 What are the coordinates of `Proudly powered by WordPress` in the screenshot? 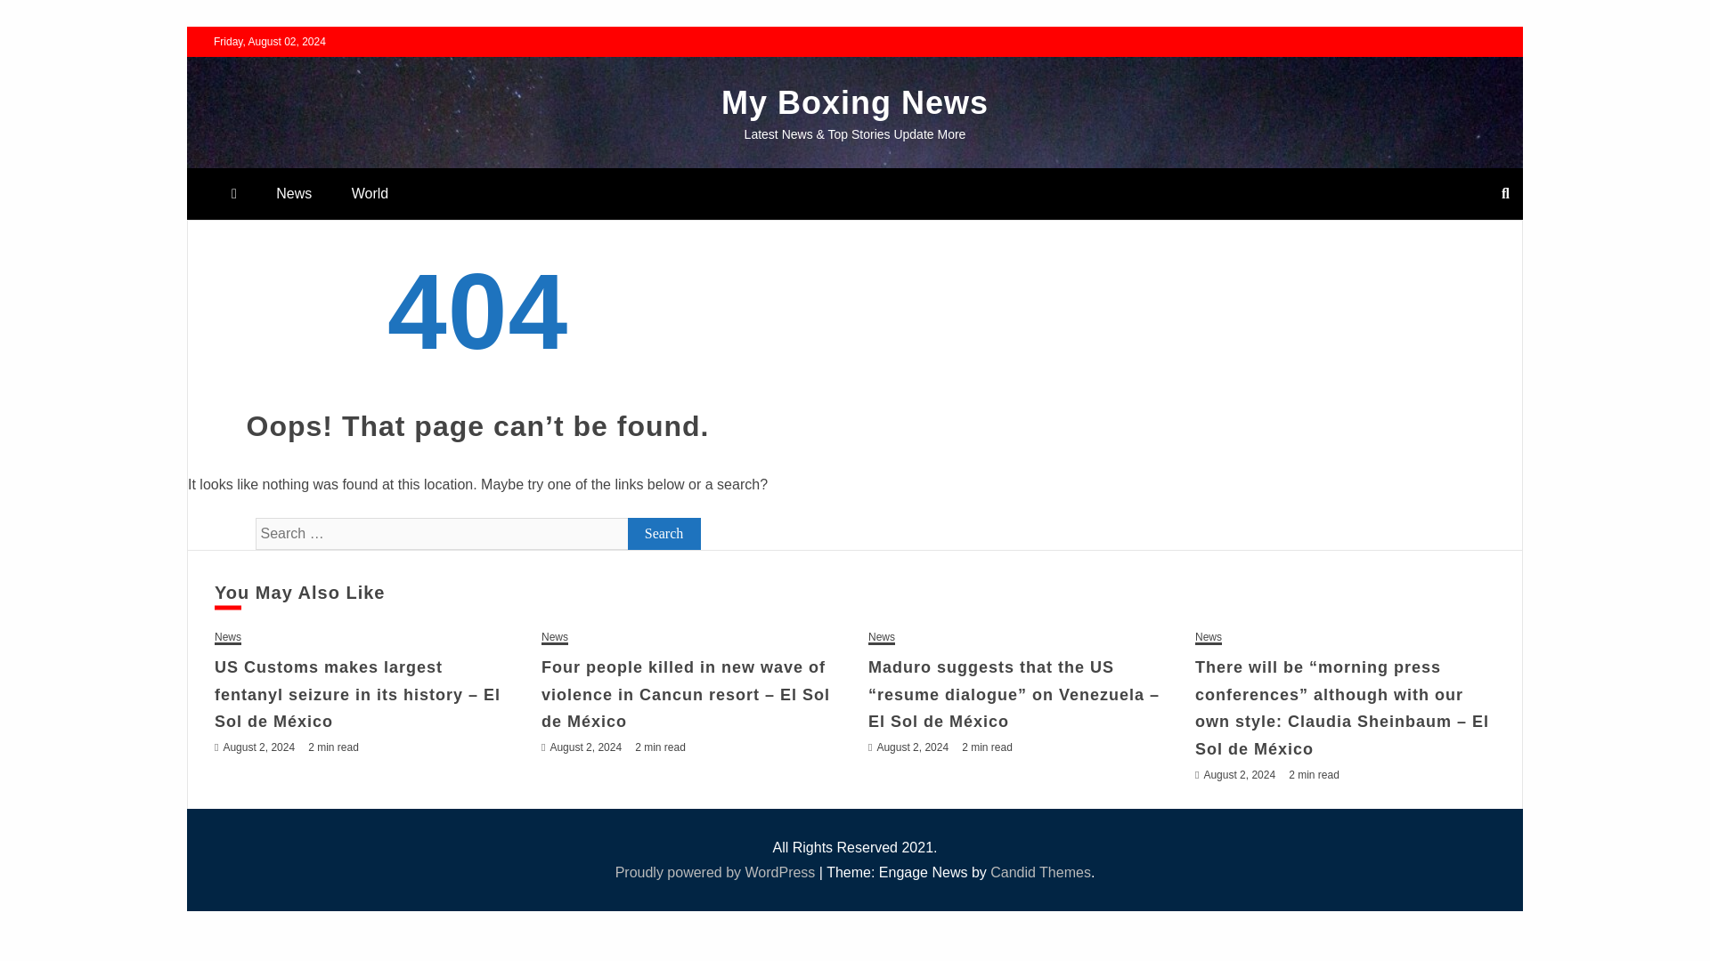 It's located at (717, 872).